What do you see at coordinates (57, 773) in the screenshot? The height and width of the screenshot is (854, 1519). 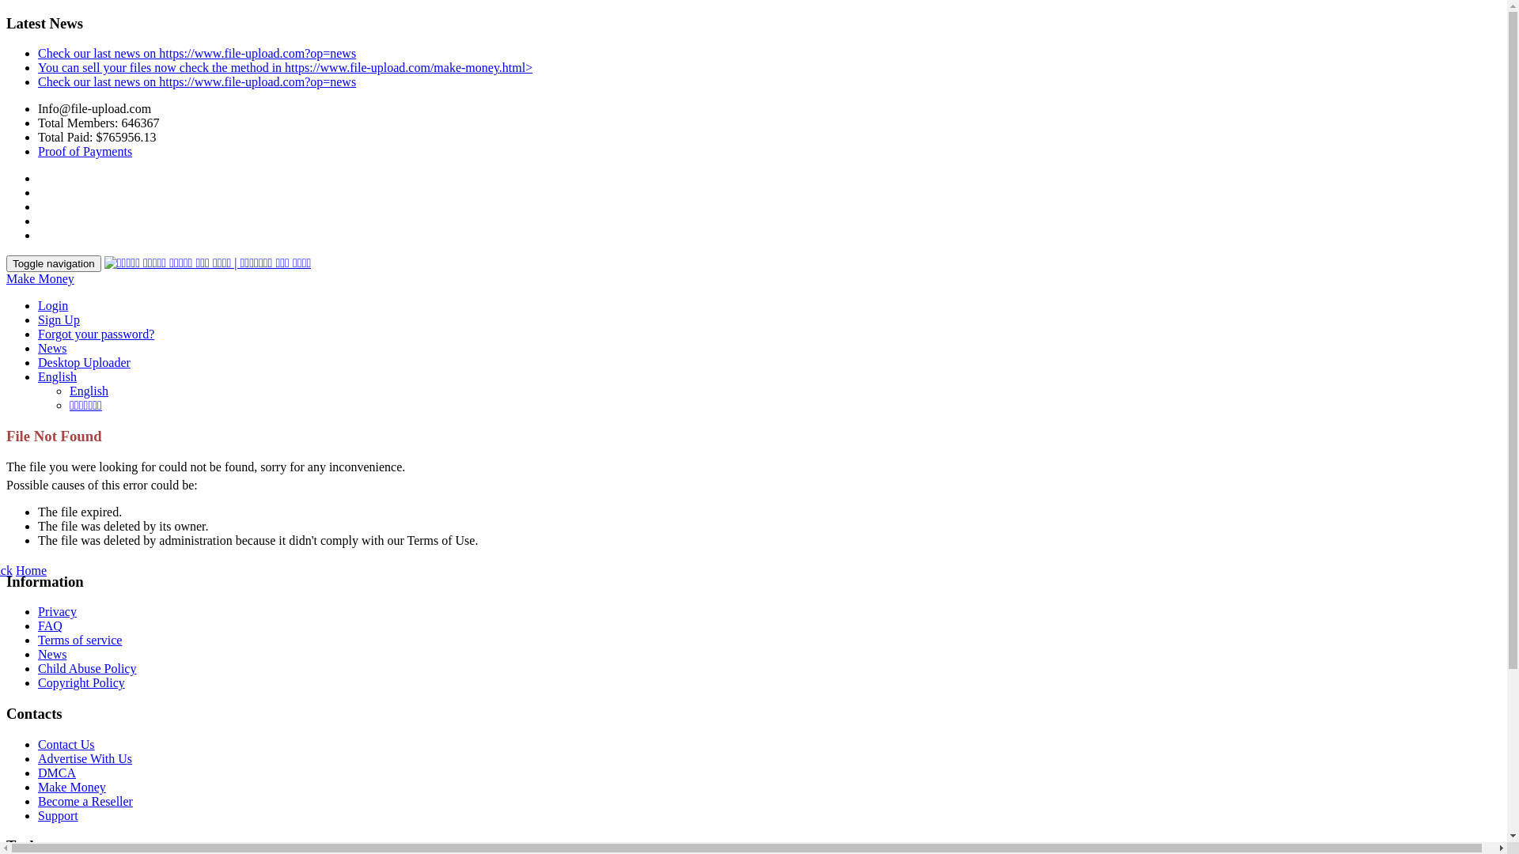 I see `DMCA` at bounding box center [57, 773].